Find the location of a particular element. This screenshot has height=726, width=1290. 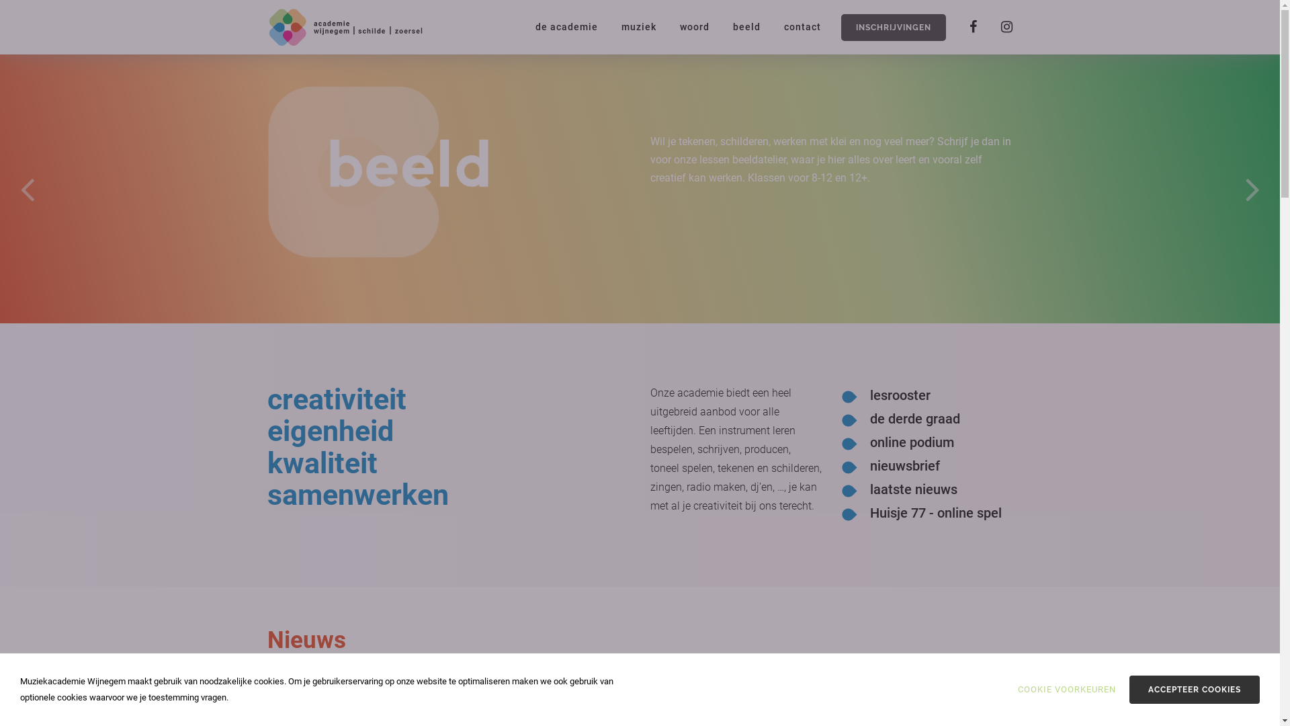

online podium is located at coordinates (911, 442).